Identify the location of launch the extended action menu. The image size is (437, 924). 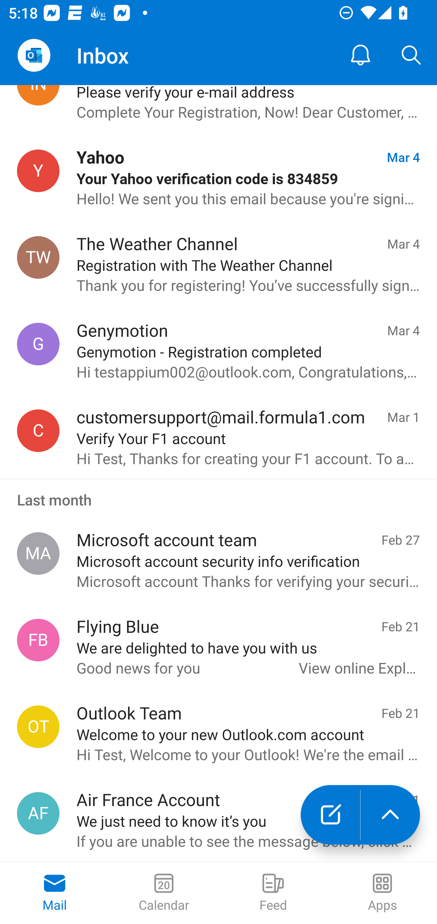
(390, 815).